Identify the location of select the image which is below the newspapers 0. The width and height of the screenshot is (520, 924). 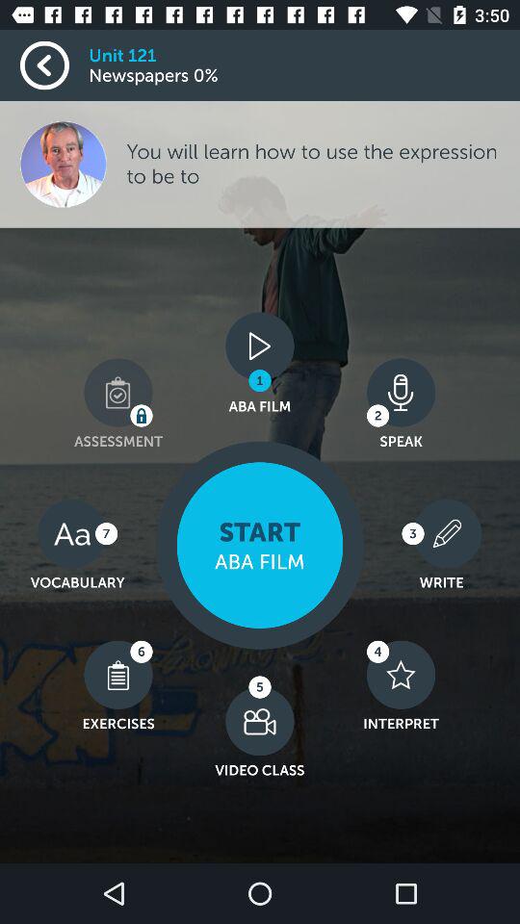
(63, 164).